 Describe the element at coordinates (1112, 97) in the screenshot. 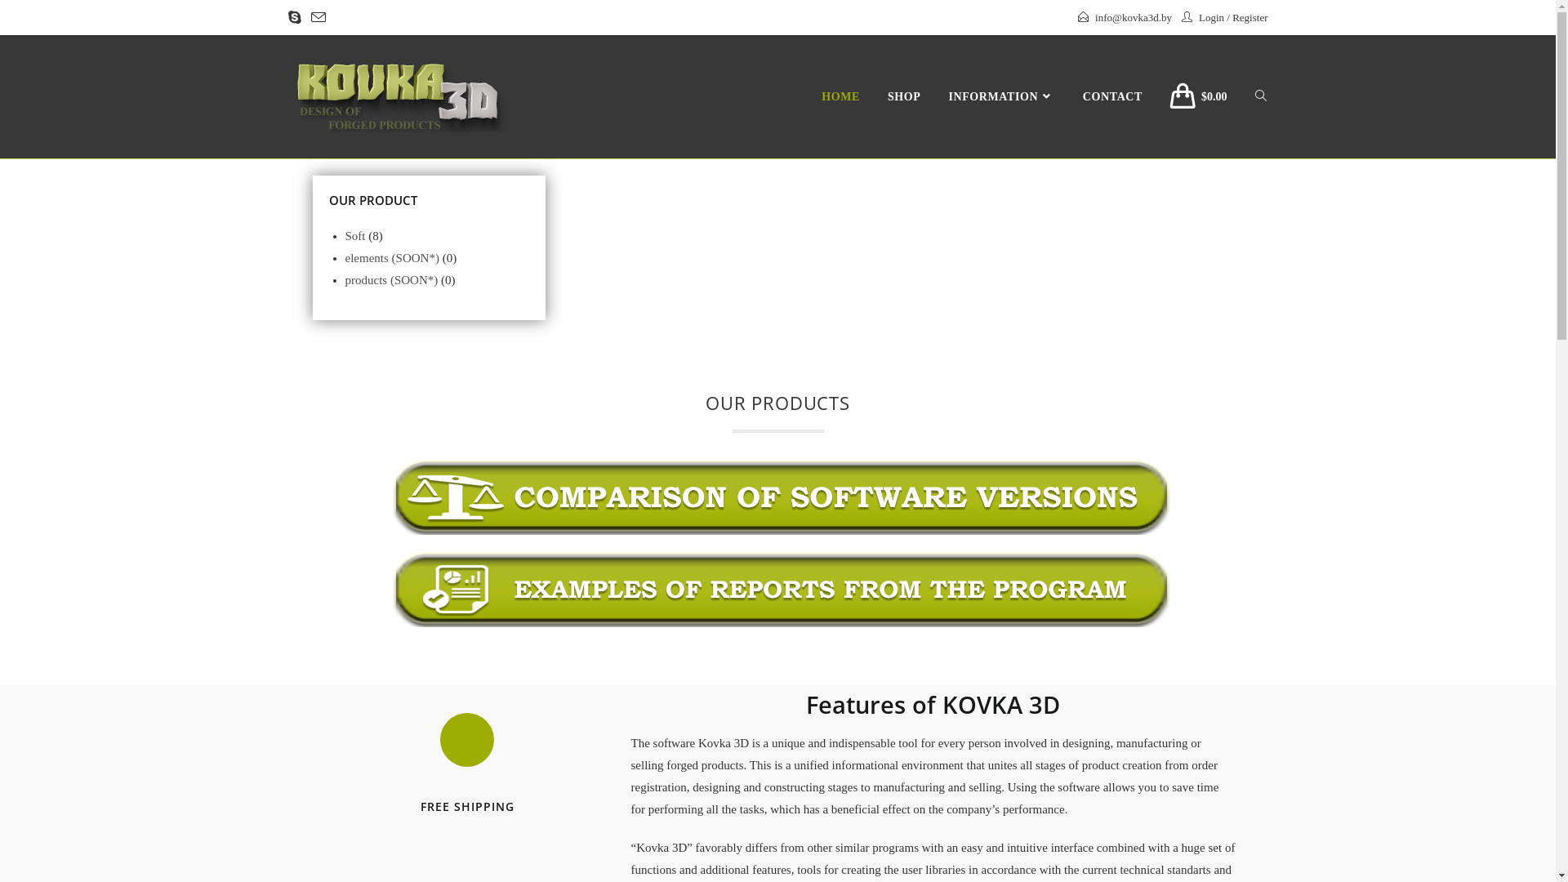

I see `CONTACT` at that location.